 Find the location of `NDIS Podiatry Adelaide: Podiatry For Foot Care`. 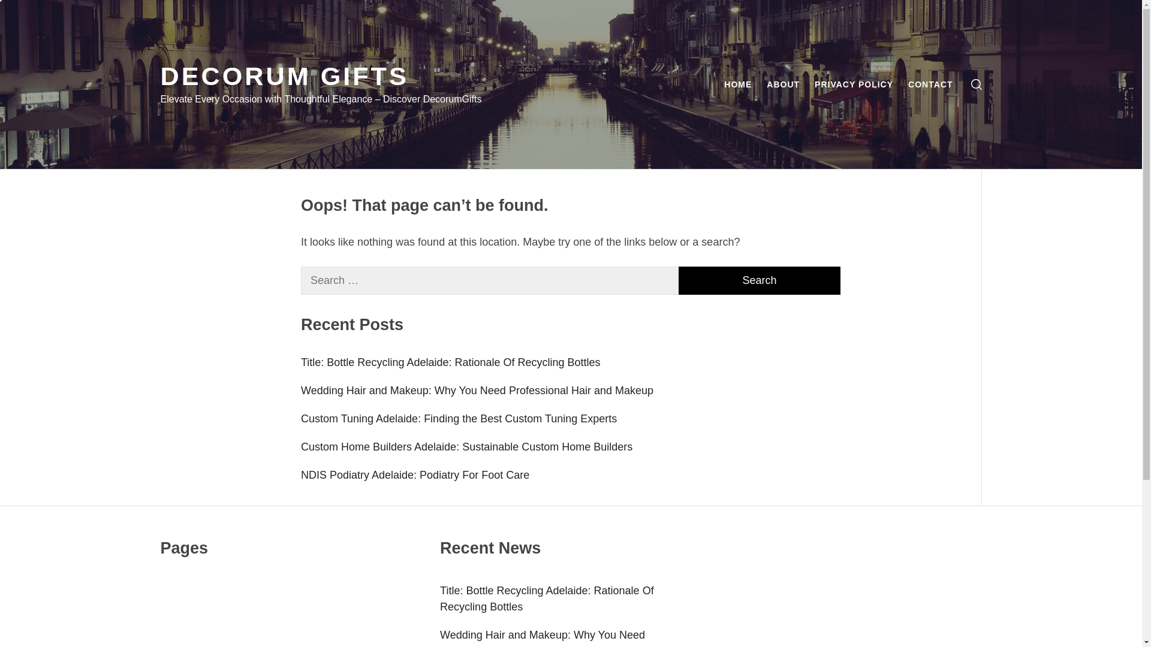

NDIS Podiatry Adelaide: Podiatry For Foot Care is located at coordinates (571, 475).